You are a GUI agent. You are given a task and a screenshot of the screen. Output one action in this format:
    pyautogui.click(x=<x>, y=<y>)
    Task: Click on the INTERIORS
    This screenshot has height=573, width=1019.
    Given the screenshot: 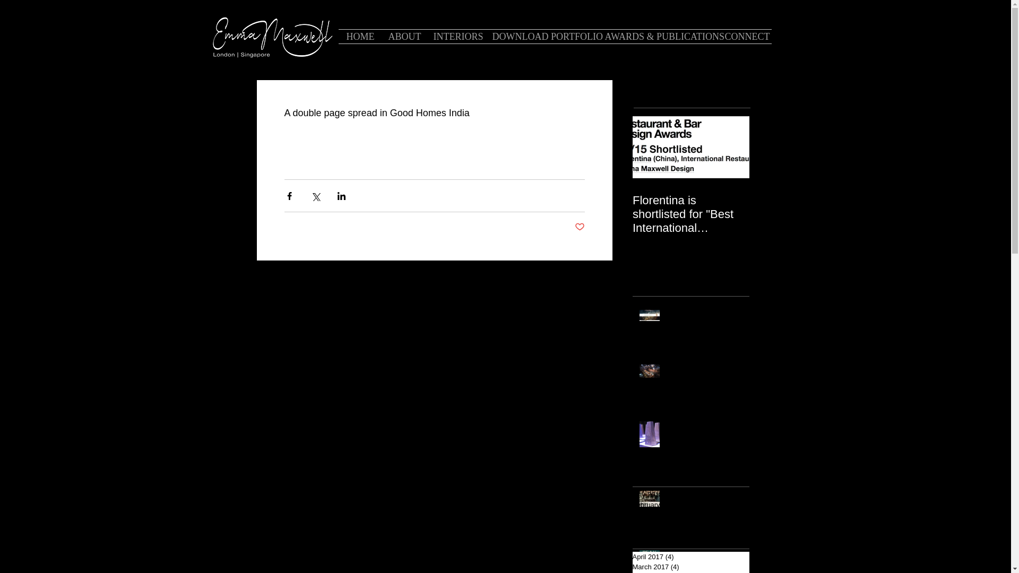 What is the action you would take?
    pyautogui.click(x=455, y=37)
    